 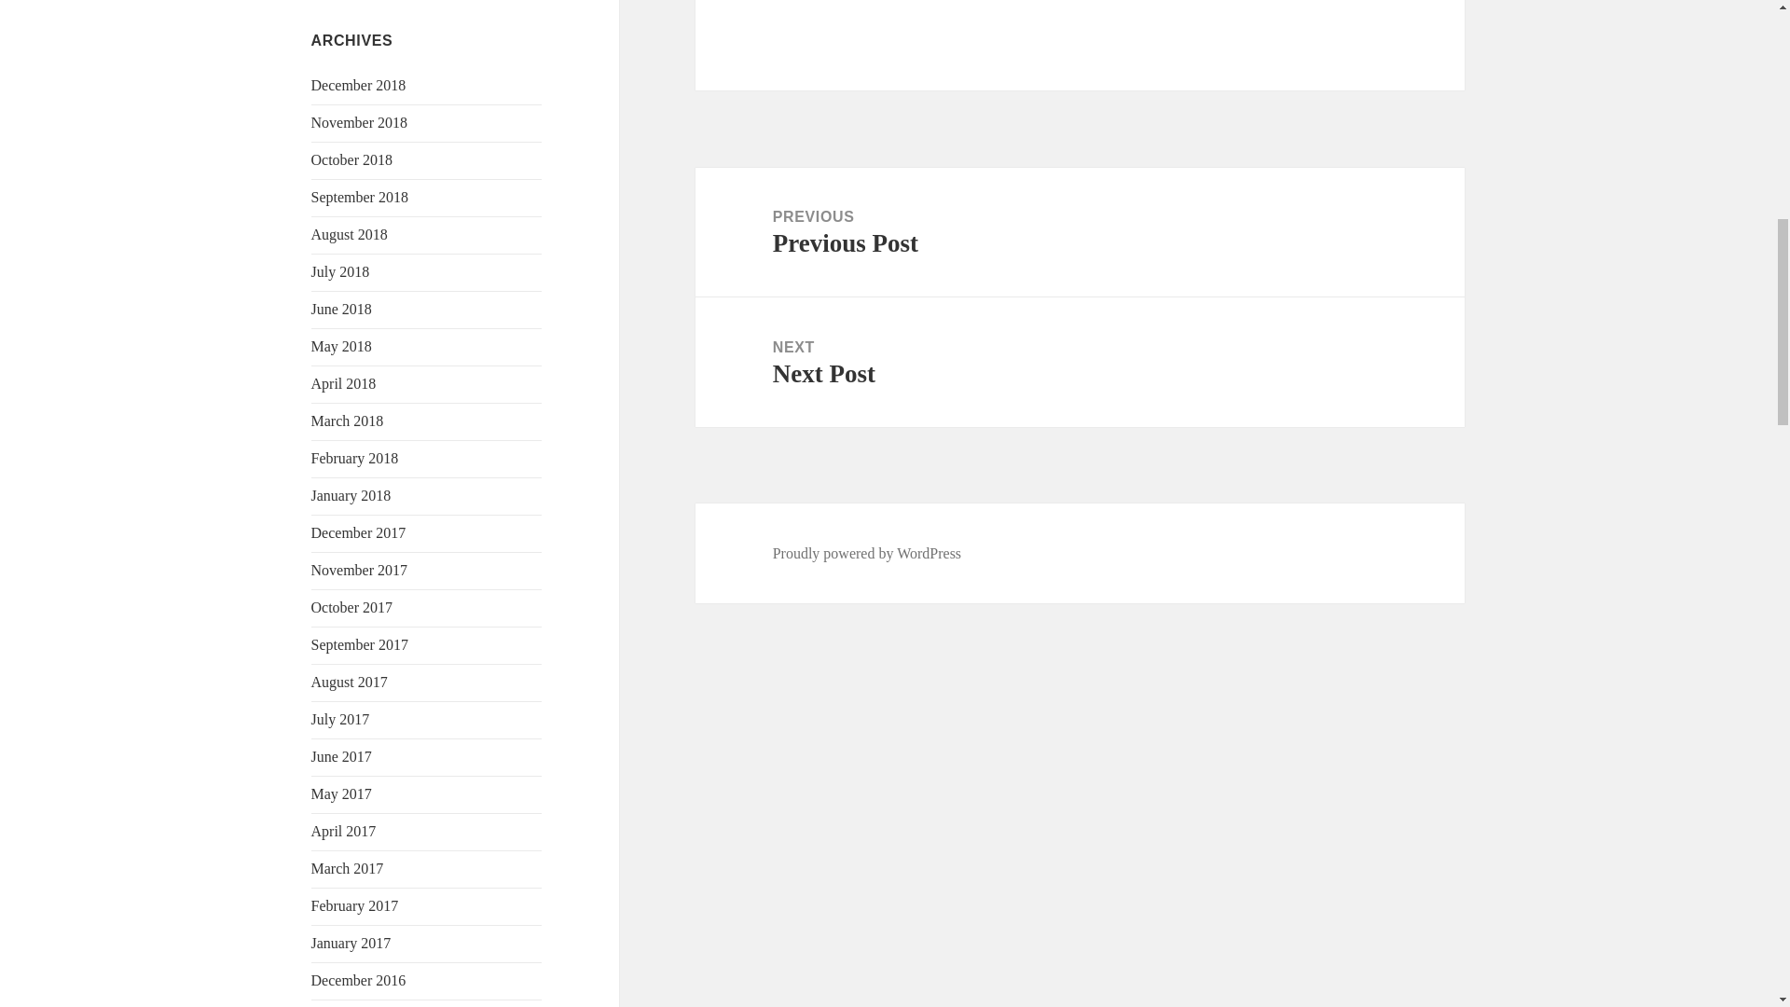 I want to click on December 2016, so click(x=358, y=980).